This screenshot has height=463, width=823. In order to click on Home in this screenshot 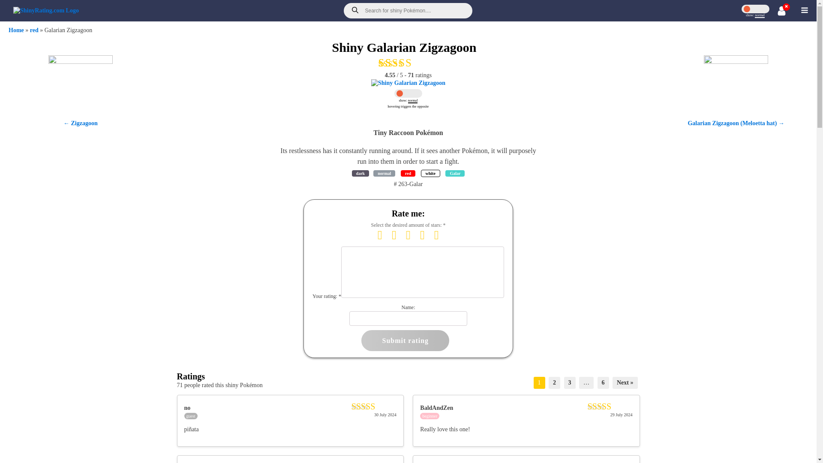, I will do `click(16, 30)`.